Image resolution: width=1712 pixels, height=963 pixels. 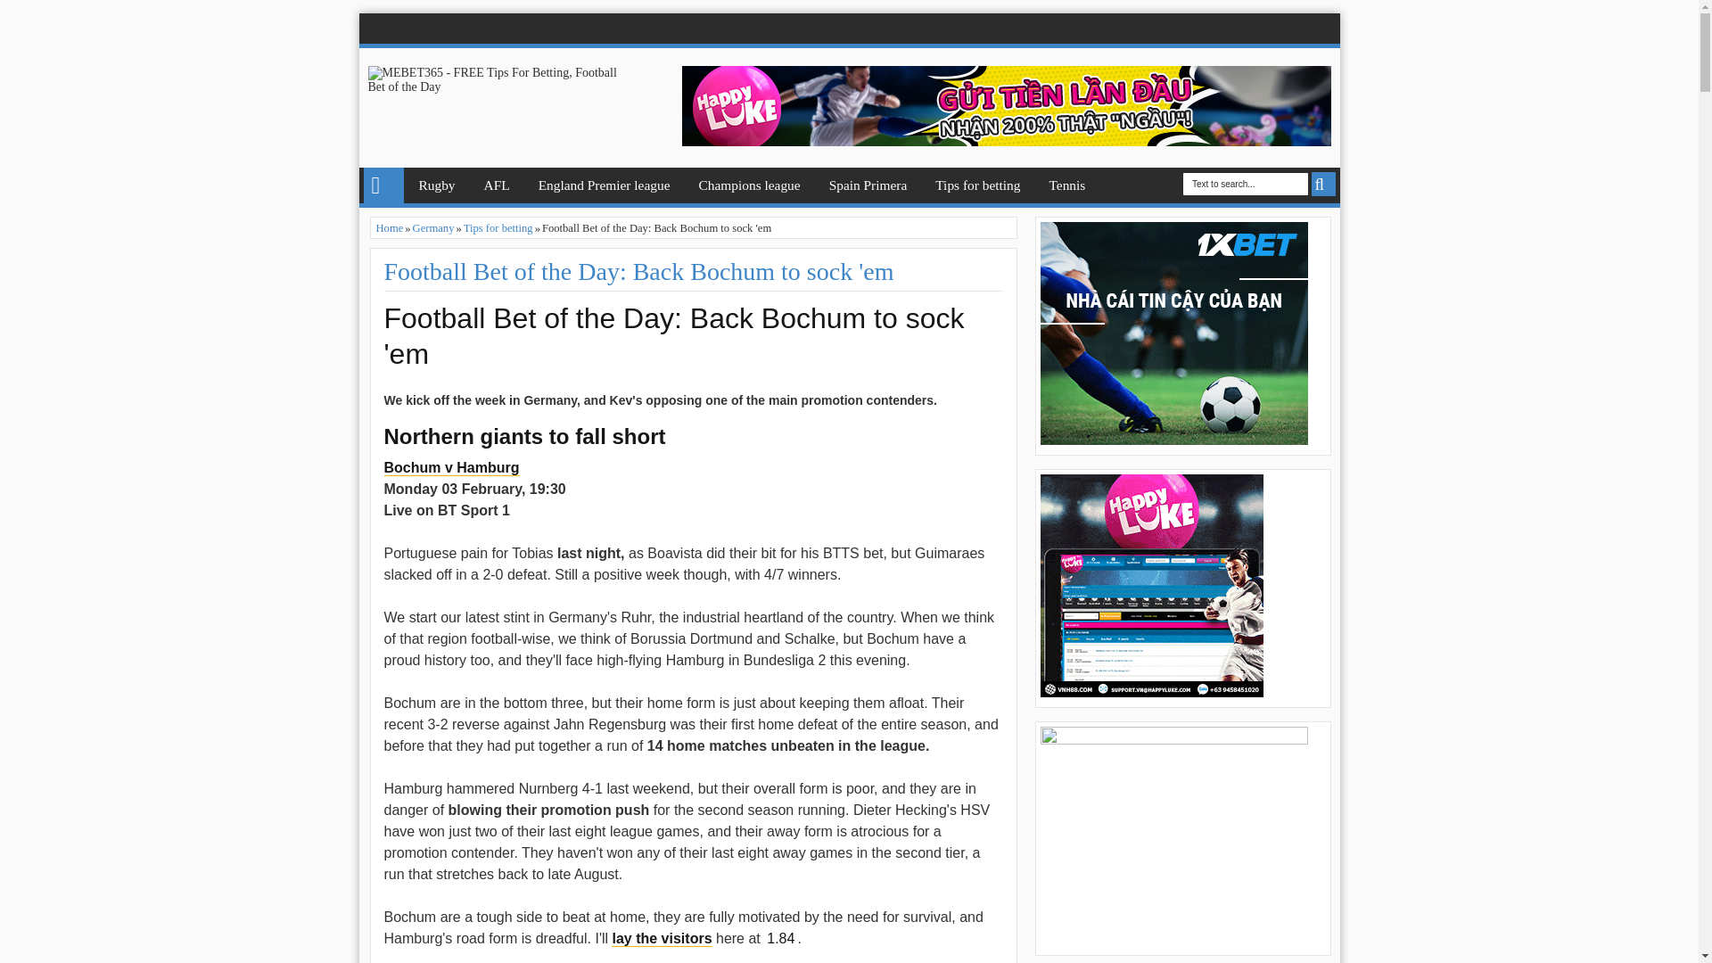 I want to click on Search, so click(x=1323, y=184).